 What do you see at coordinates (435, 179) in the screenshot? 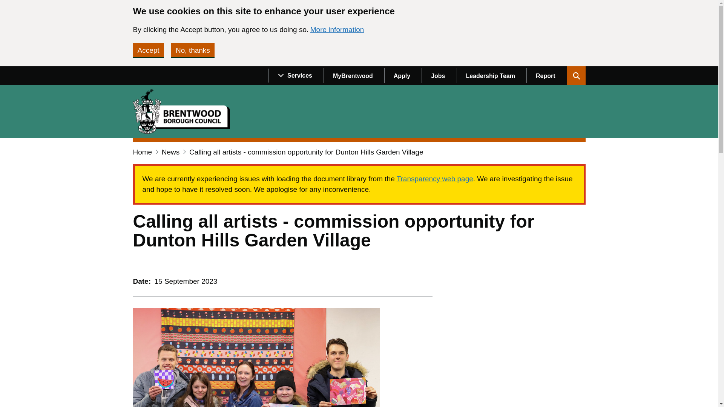
I see `Transparency web page` at bounding box center [435, 179].